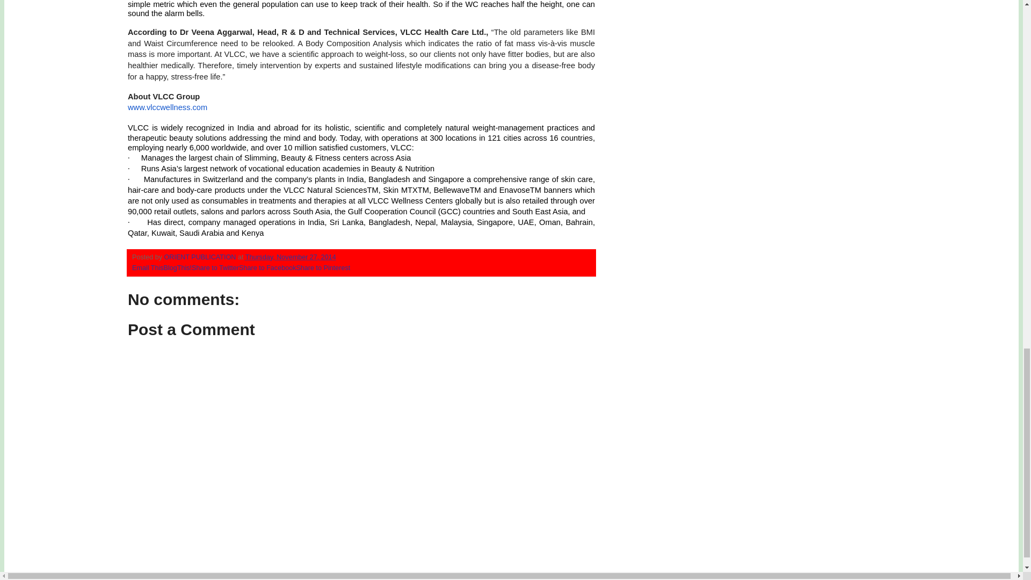  What do you see at coordinates (178, 268) in the screenshot?
I see `BlogThis!` at bounding box center [178, 268].